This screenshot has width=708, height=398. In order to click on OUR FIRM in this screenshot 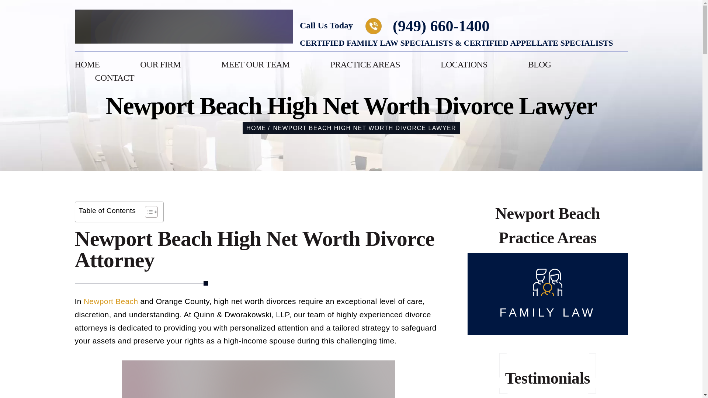, I will do `click(160, 64)`.